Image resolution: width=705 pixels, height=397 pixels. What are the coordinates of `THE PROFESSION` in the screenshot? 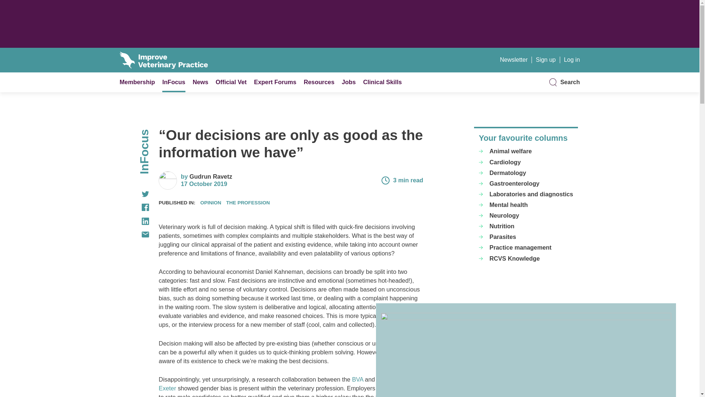 It's located at (248, 203).